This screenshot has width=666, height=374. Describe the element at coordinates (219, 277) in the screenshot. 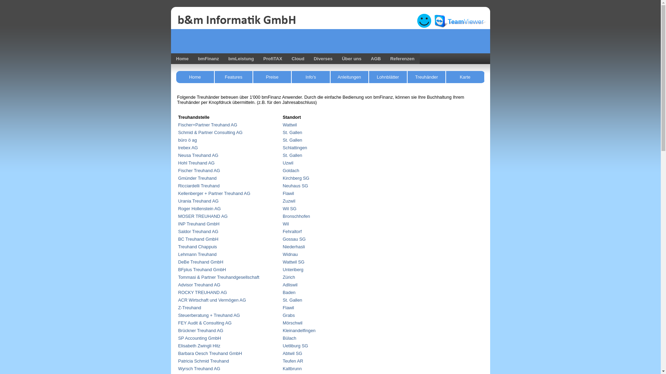

I see `Tommasi & Partner Treuhandgesellschaft` at that location.